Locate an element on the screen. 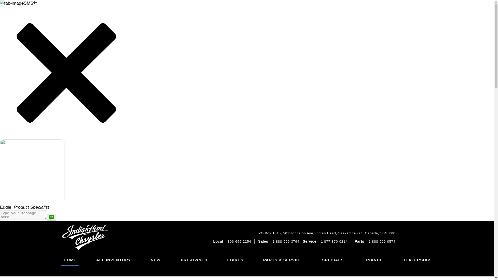 The image size is (498, 280). Service 1 877-870-0214 is located at coordinates (325, 241).